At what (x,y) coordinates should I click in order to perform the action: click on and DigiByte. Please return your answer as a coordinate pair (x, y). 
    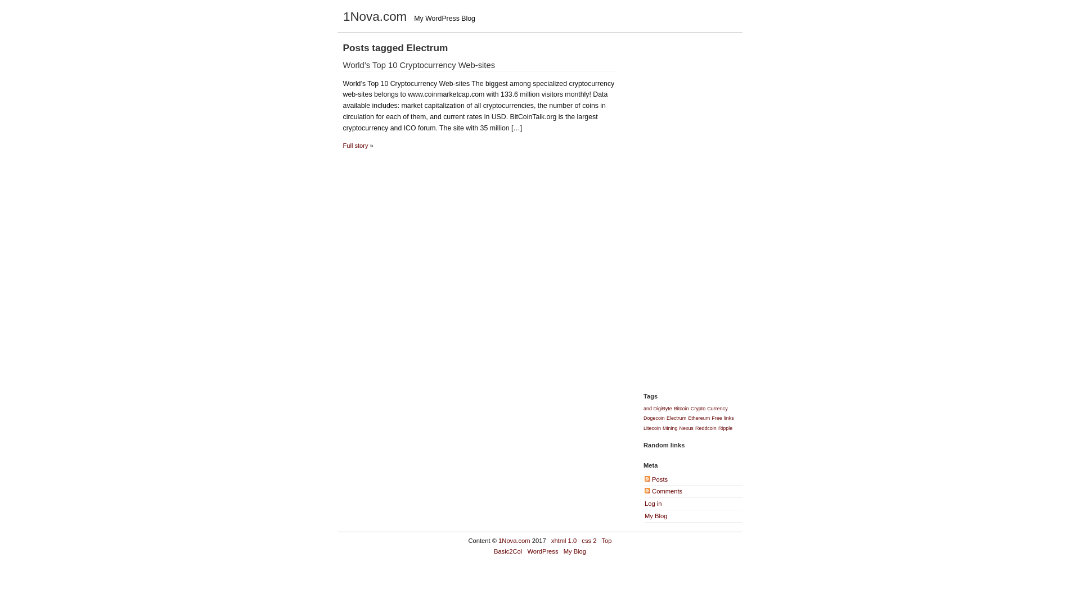
    Looking at the image, I should click on (658, 409).